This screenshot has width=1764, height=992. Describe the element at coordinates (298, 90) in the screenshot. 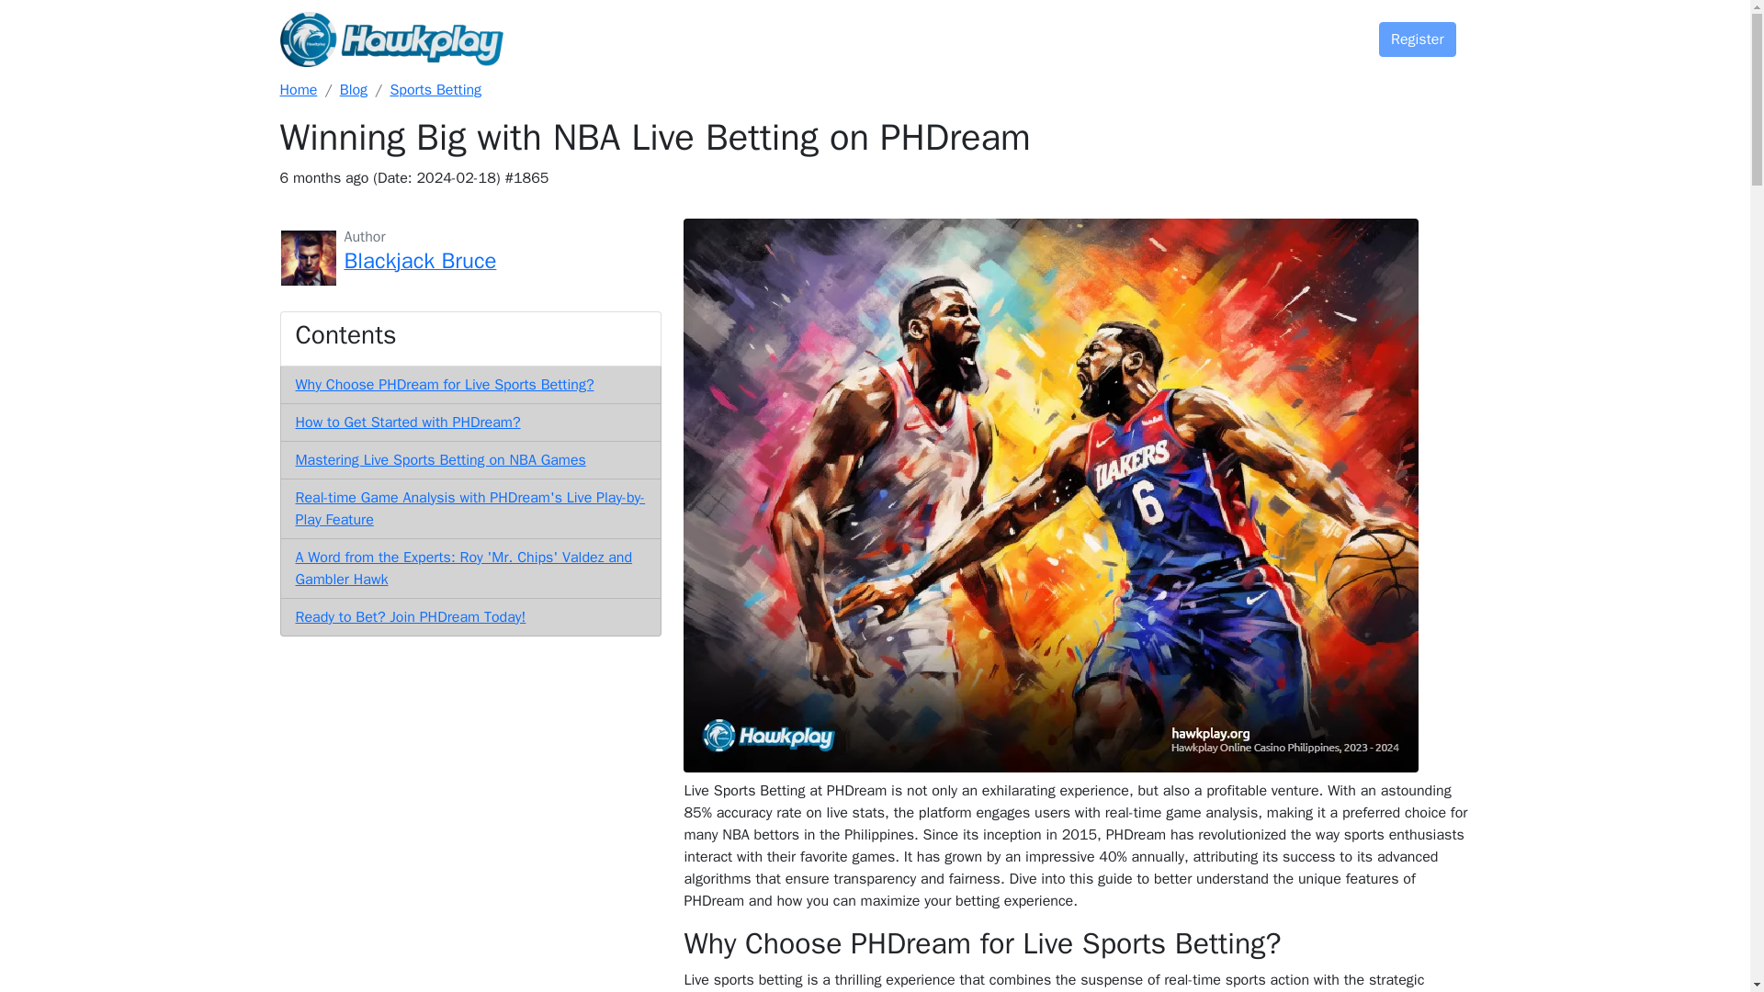

I see `Hawkplay` at that location.